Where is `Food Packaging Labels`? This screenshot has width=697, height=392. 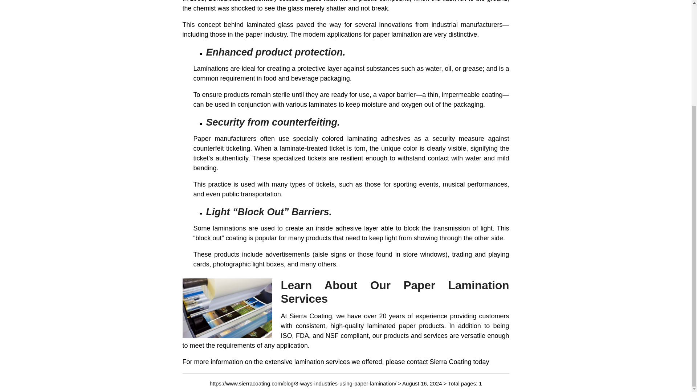 Food Packaging Labels is located at coordinates (307, 78).